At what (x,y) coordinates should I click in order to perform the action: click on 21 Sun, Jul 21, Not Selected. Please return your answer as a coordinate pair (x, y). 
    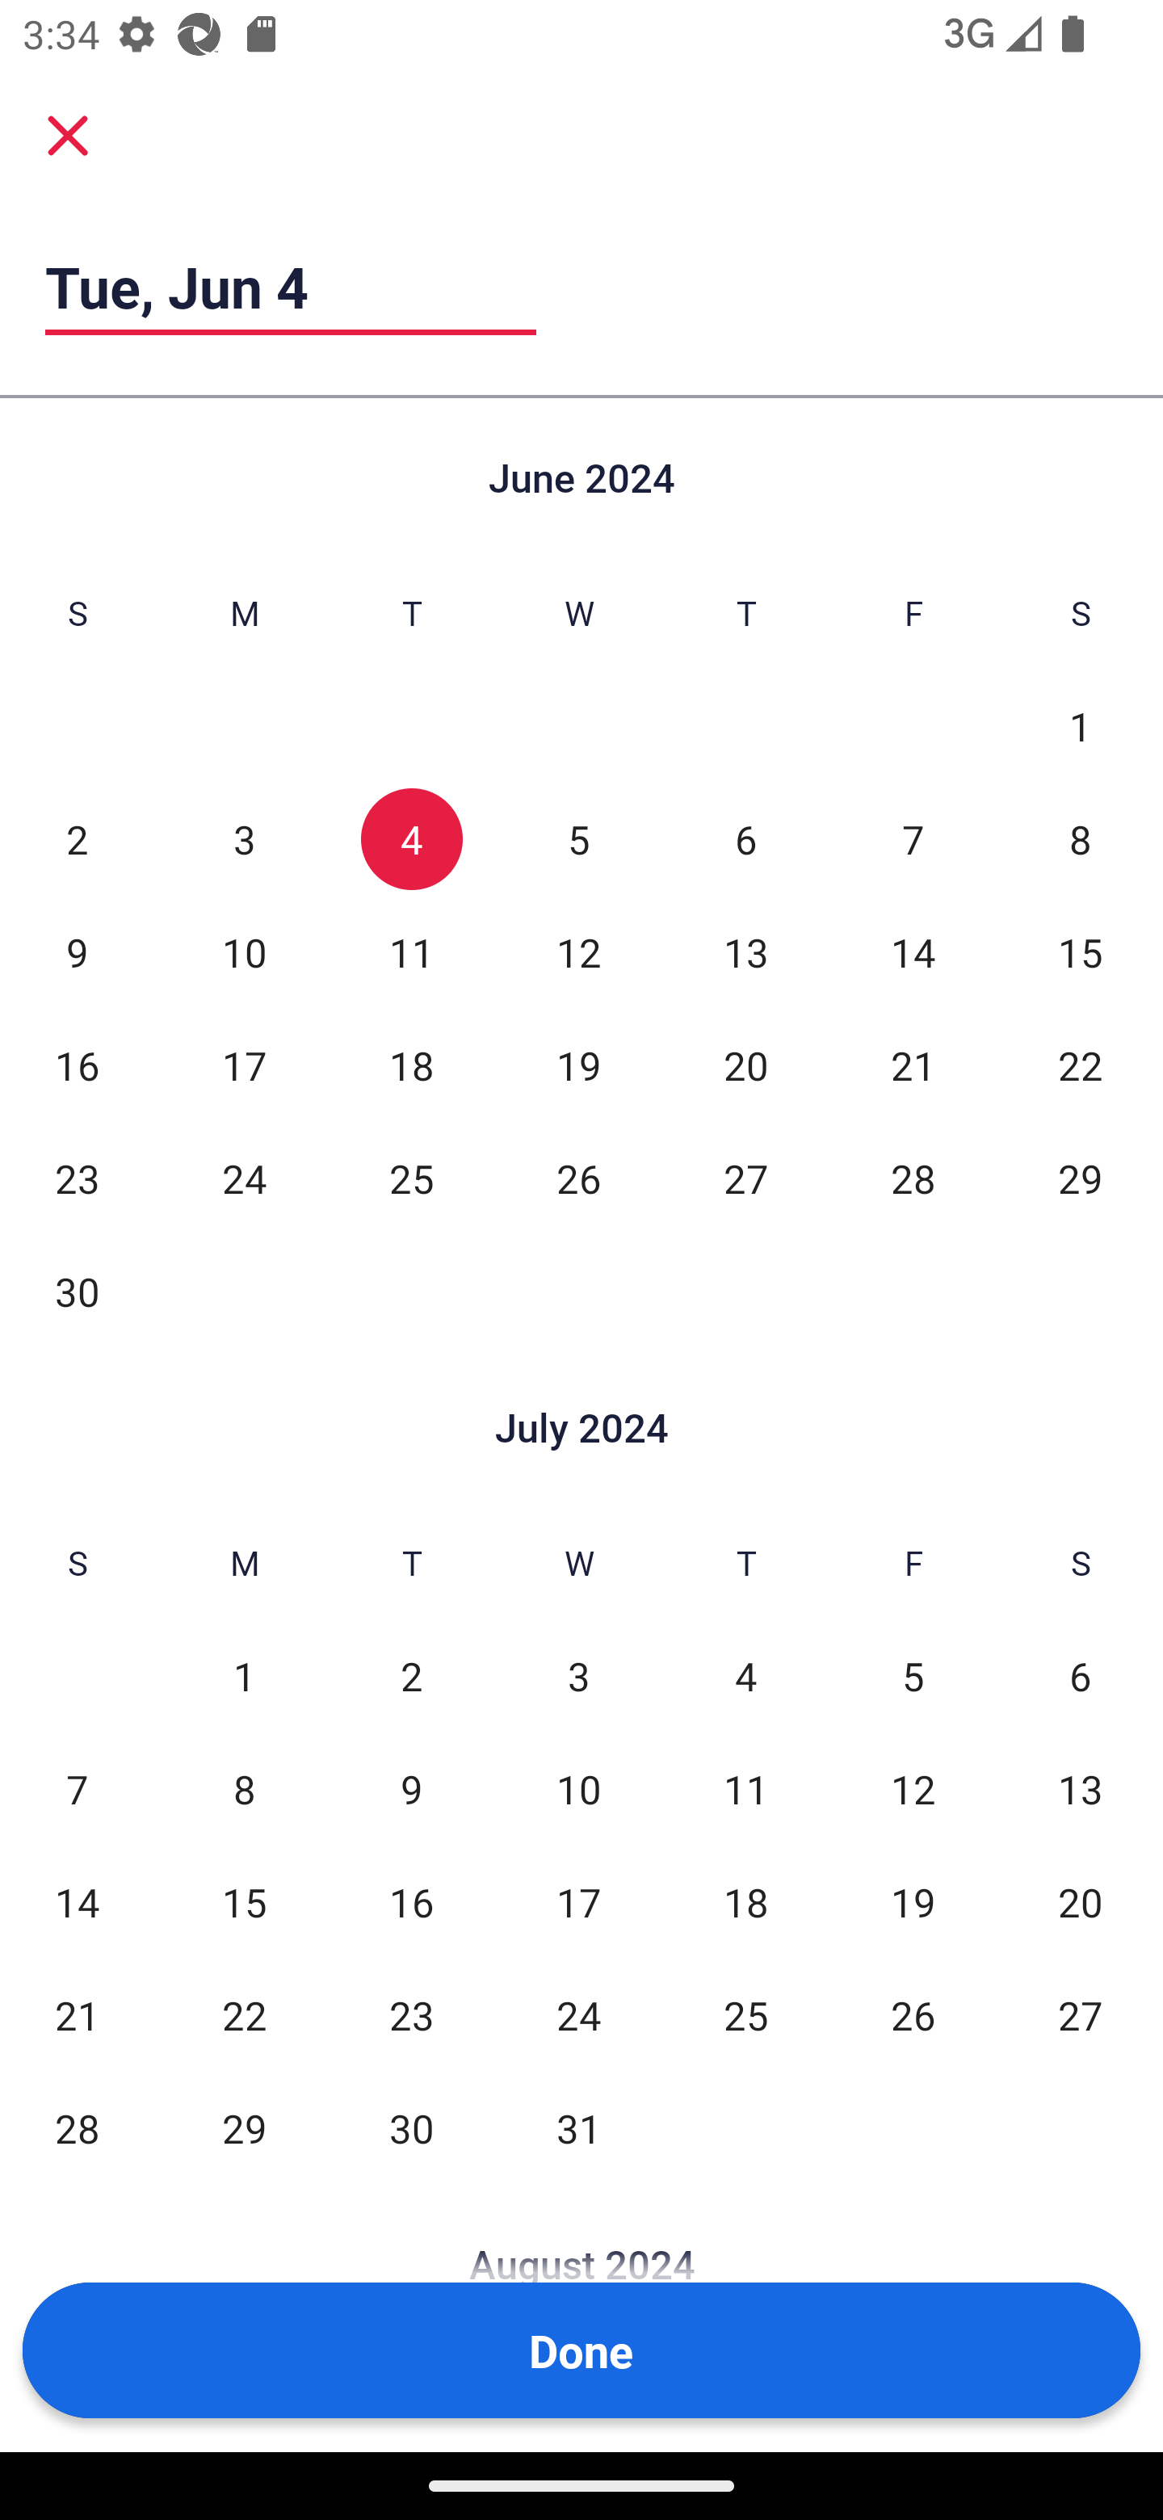
    Looking at the image, I should click on (77, 2014).